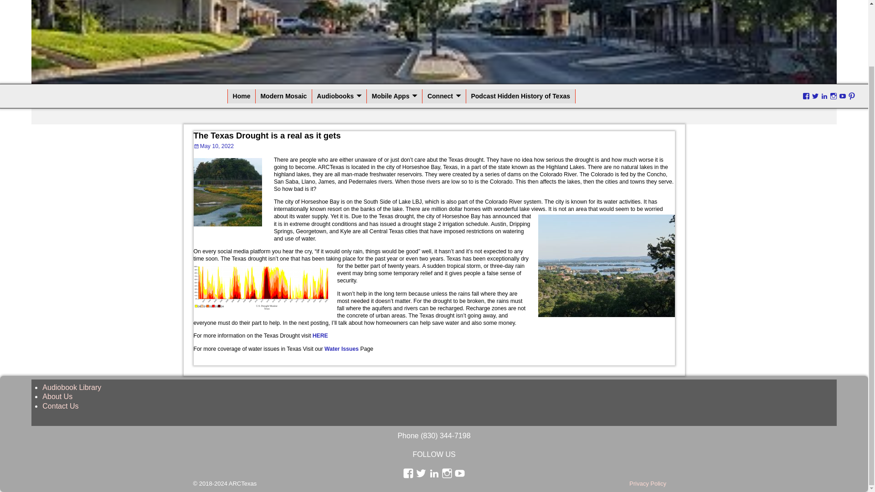  What do you see at coordinates (395, 96) in the screenshot?
I see `Mobile Apps` at bounding box center [395, 96].